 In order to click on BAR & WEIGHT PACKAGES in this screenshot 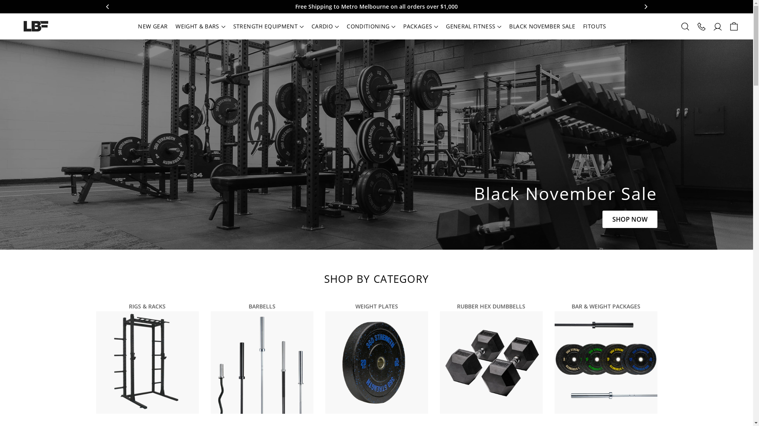, I will do `click(606, 357)`.